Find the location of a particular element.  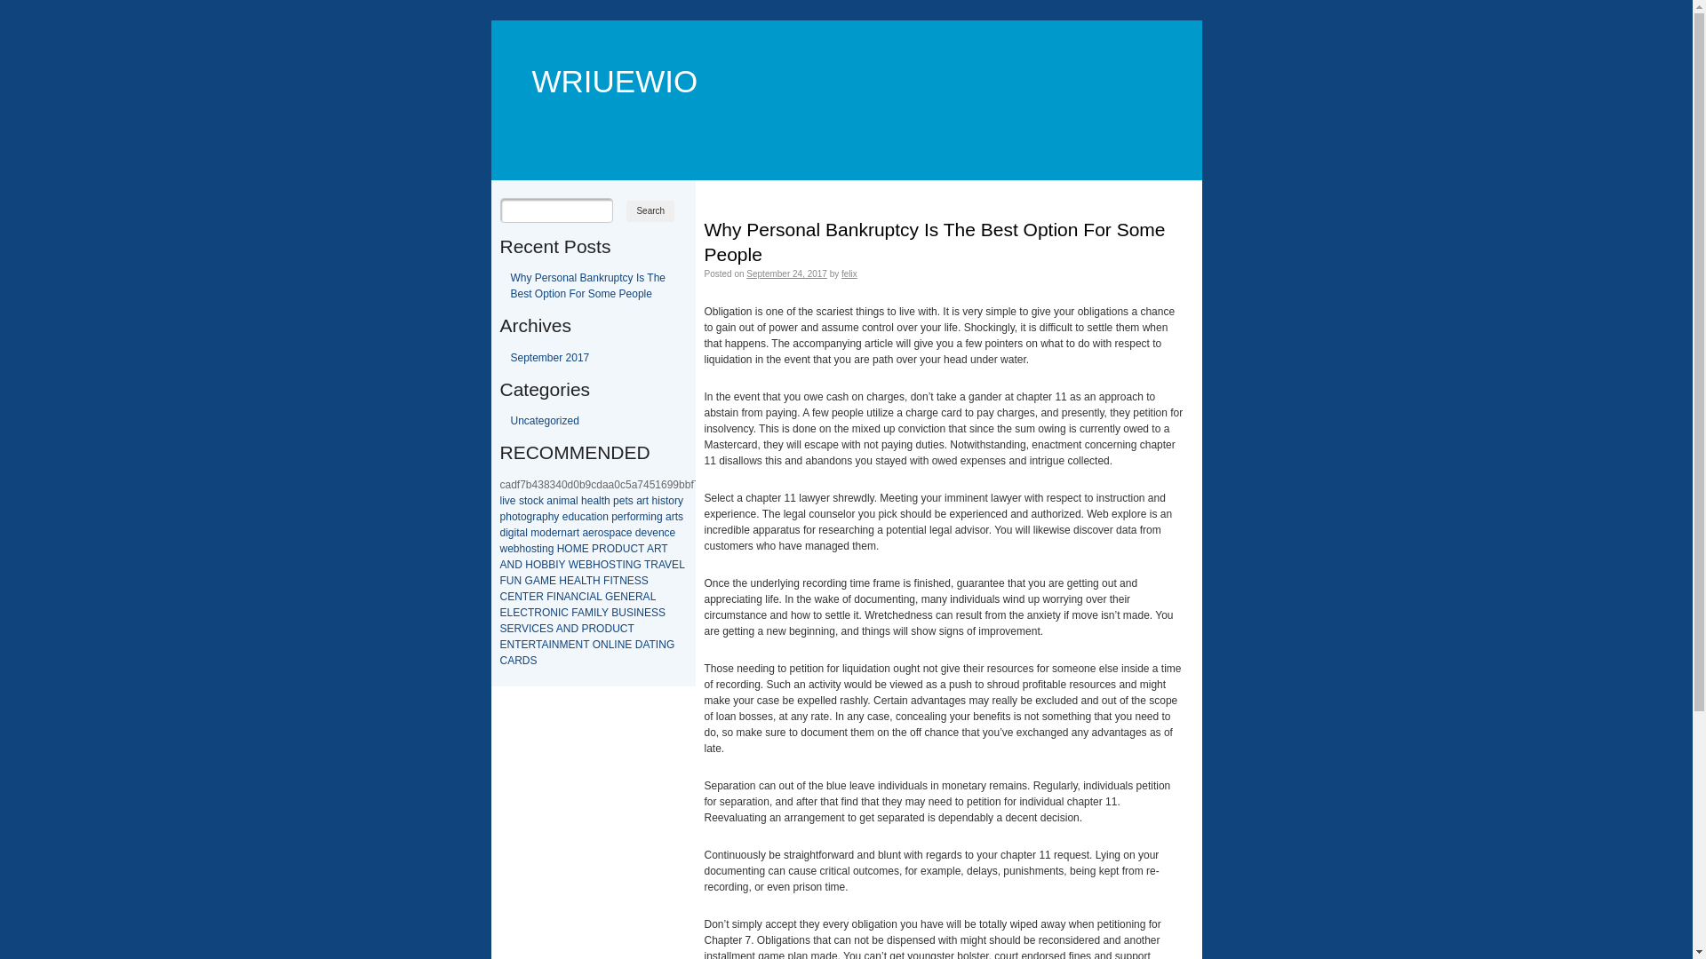

R is located at coordinates (640, 597).